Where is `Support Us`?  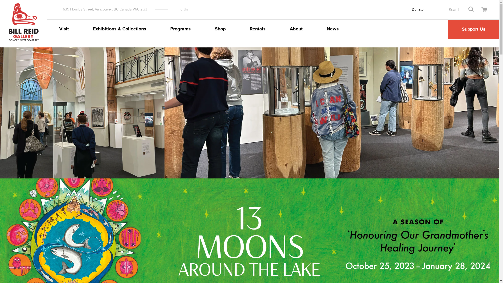
Support Us is located at coordinates (474, 29).